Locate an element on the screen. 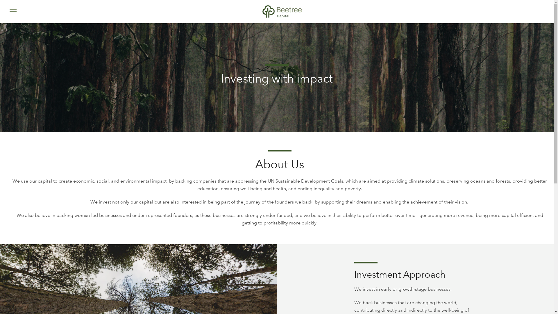  Skip to content is located at coordinates (0, 0).